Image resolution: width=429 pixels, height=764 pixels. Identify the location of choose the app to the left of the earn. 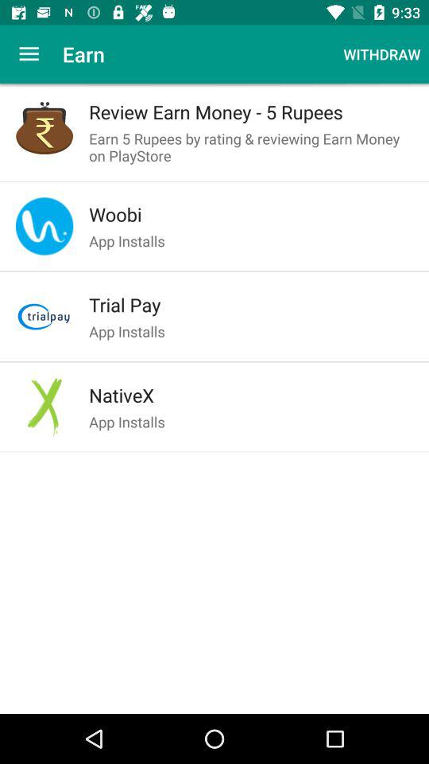
(29, 54).